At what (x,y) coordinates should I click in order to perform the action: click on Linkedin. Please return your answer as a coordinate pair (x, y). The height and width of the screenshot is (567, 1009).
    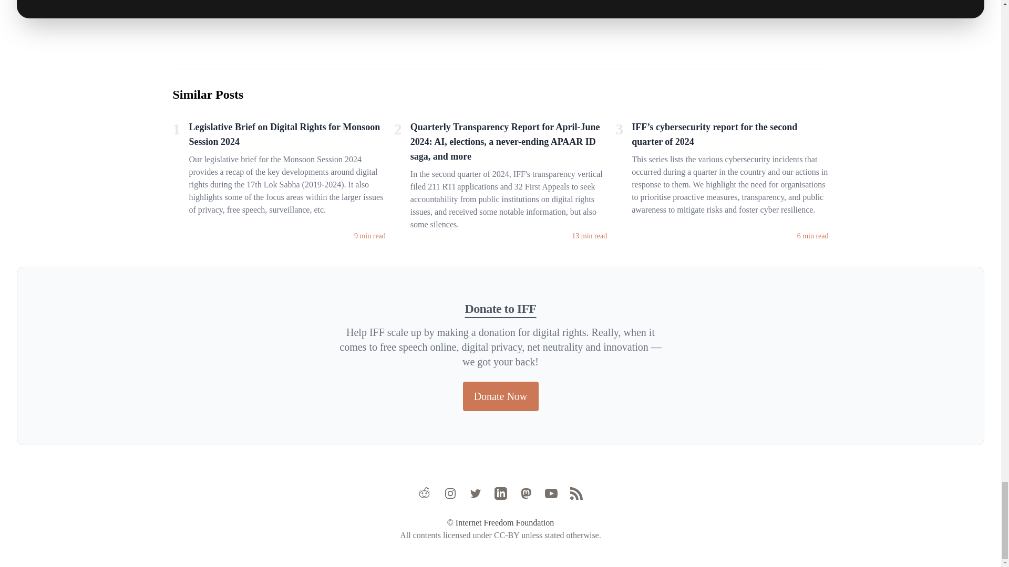
    Looking at the image, I should click on (500, 493).